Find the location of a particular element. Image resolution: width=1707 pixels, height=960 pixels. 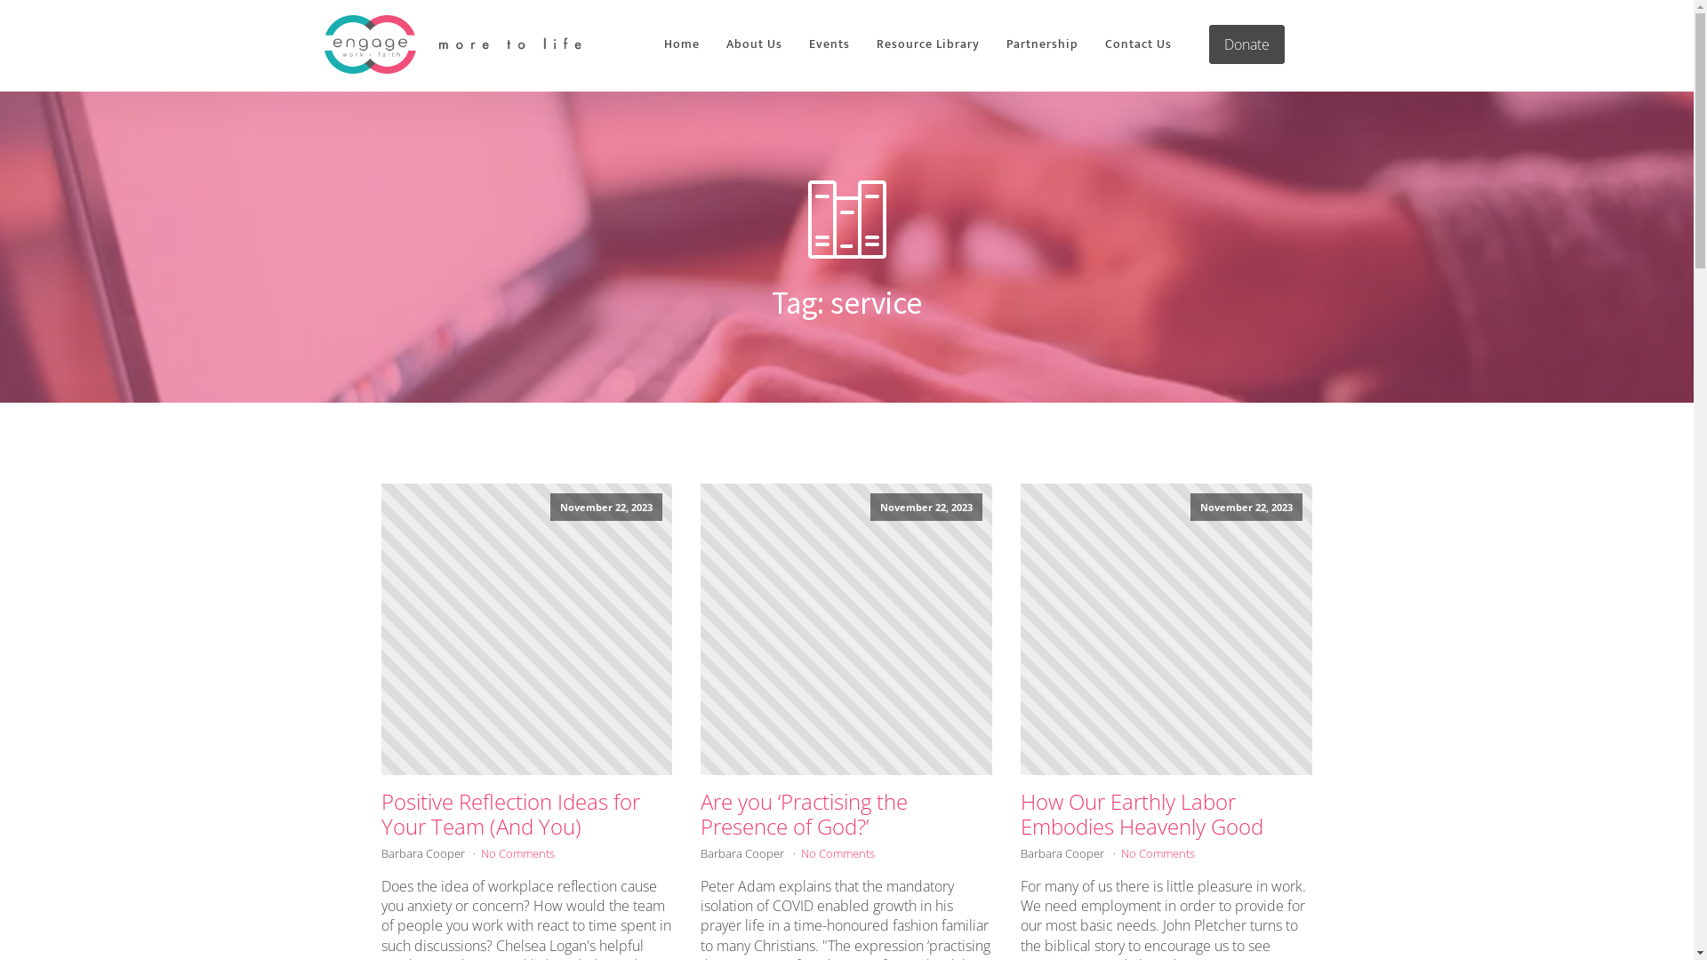

Contact Us is located at coordinates (1138, 44).